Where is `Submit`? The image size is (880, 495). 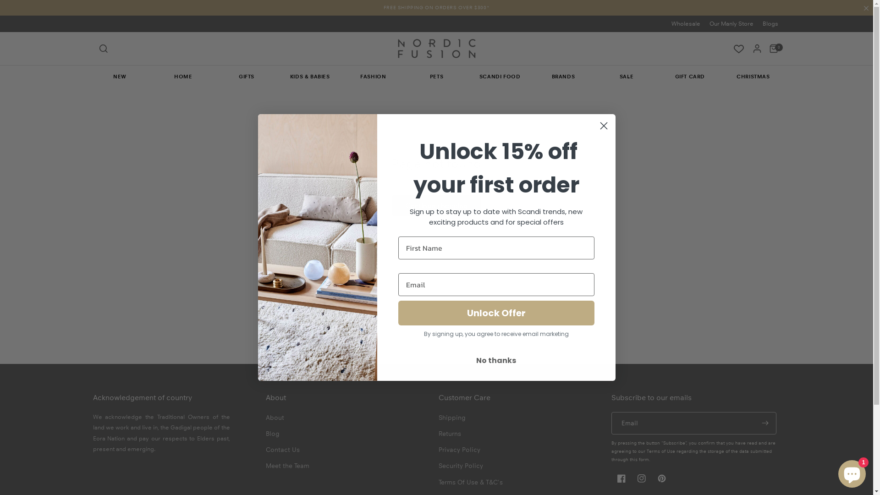 Submit is located at coordinates (13, 5).